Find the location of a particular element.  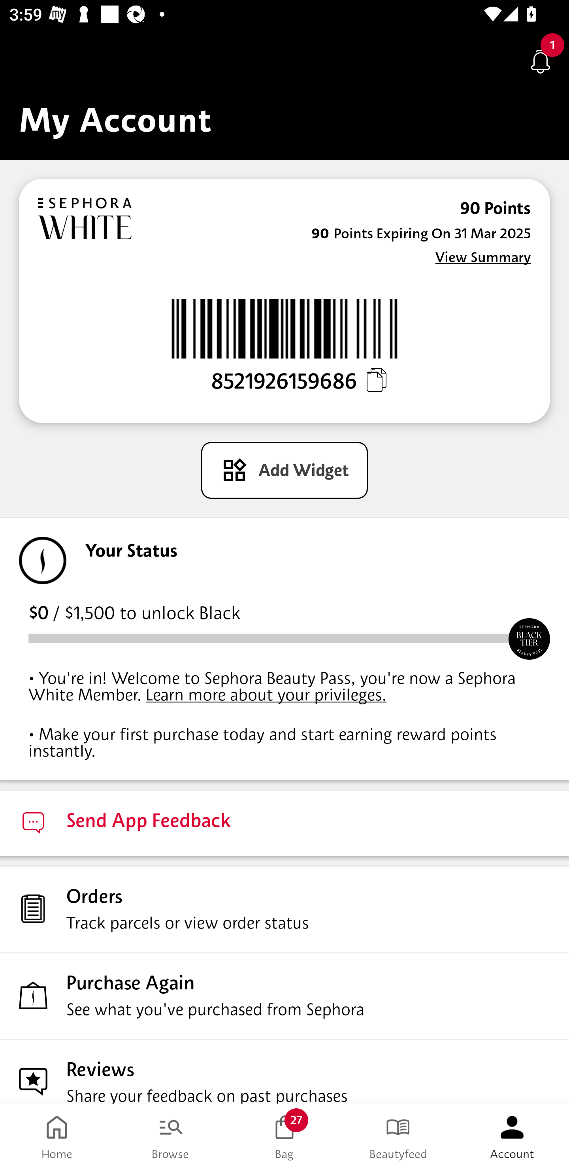

View Summary is located at coordinates (483, 257).